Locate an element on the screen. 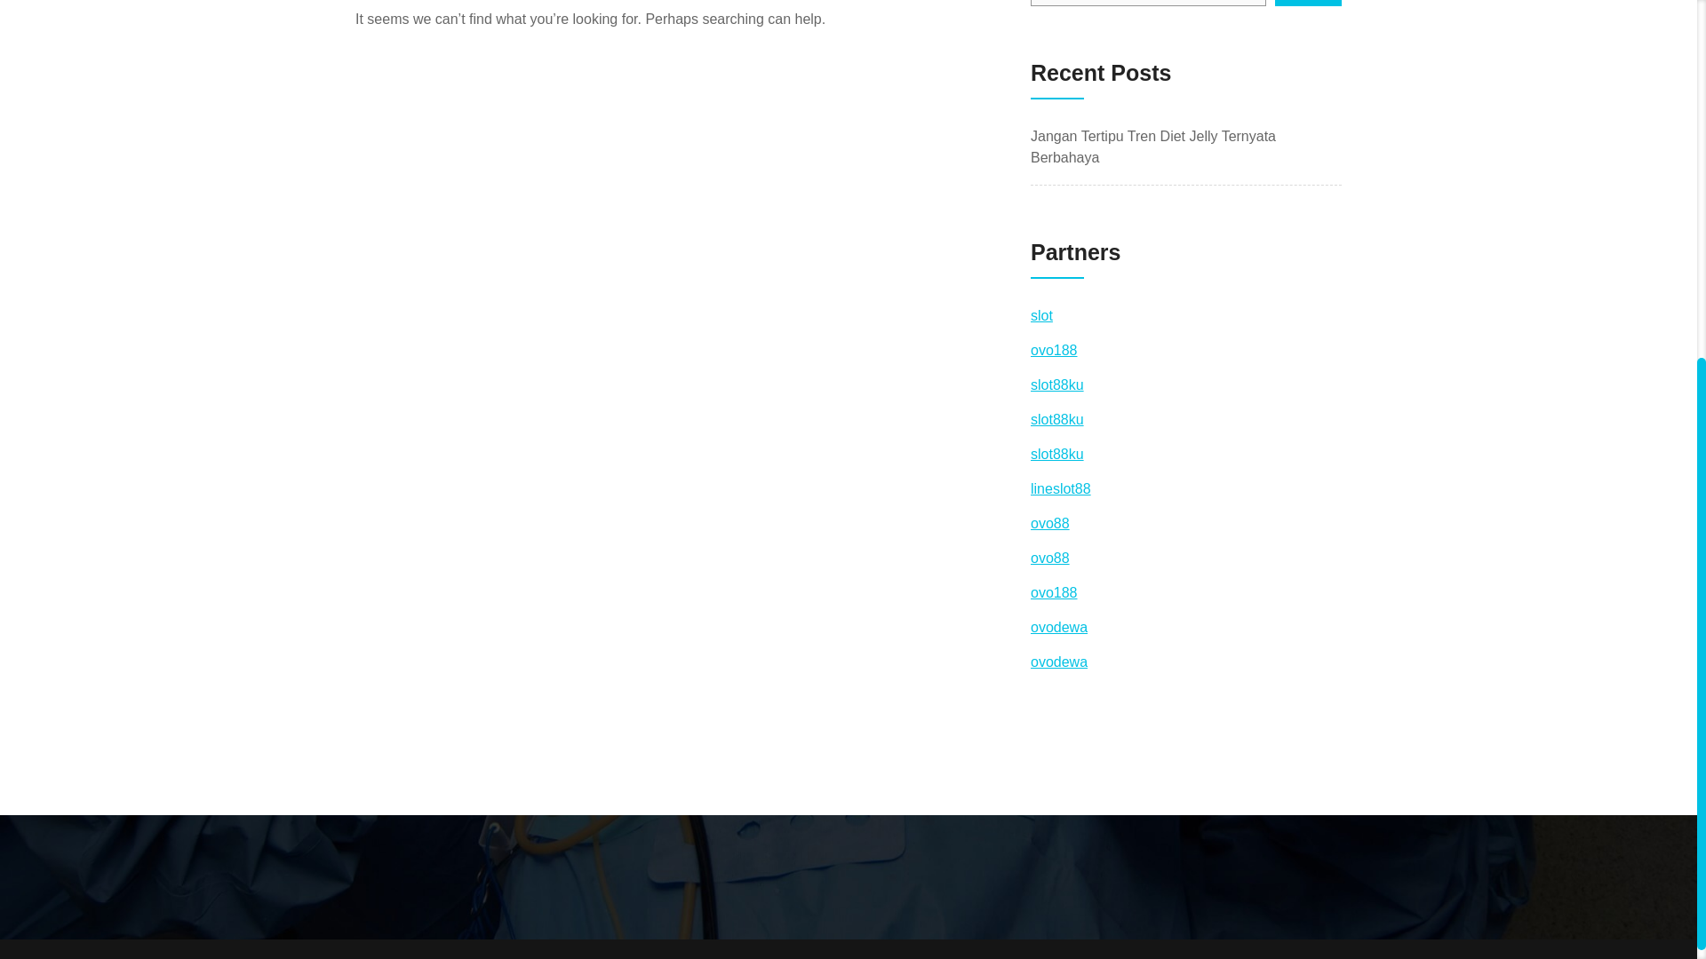  ovo188 is located at coordinates (1054, 350).